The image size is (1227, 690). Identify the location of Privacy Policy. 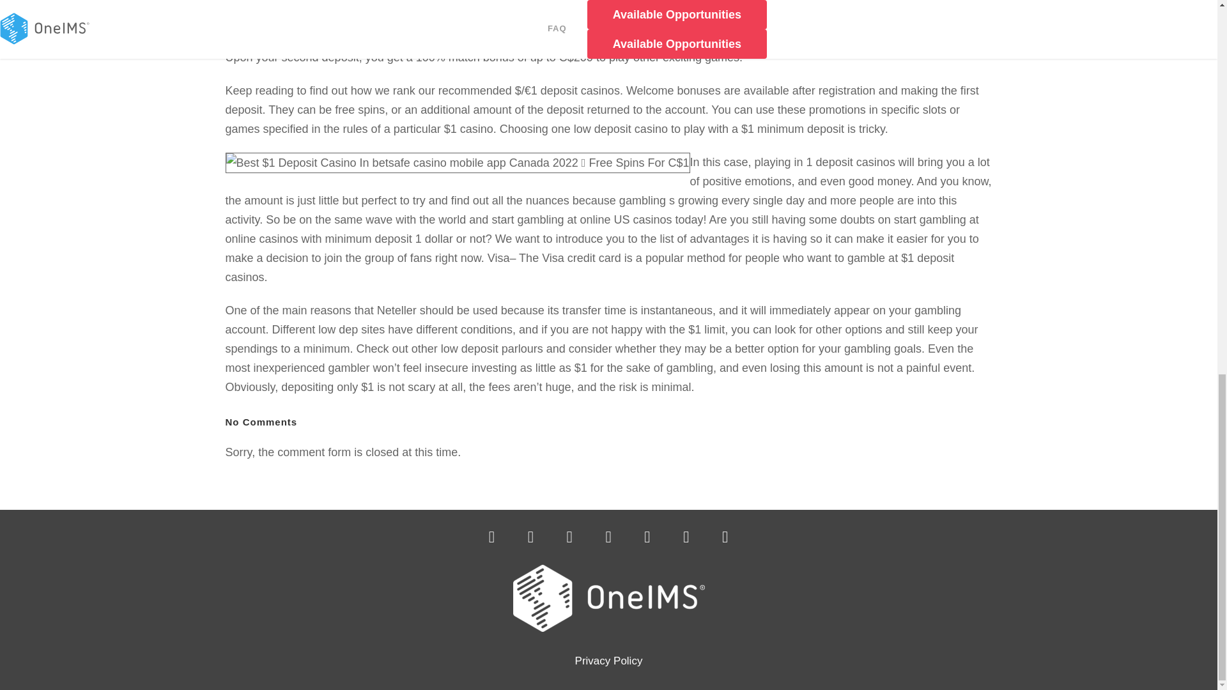
(609, 661).